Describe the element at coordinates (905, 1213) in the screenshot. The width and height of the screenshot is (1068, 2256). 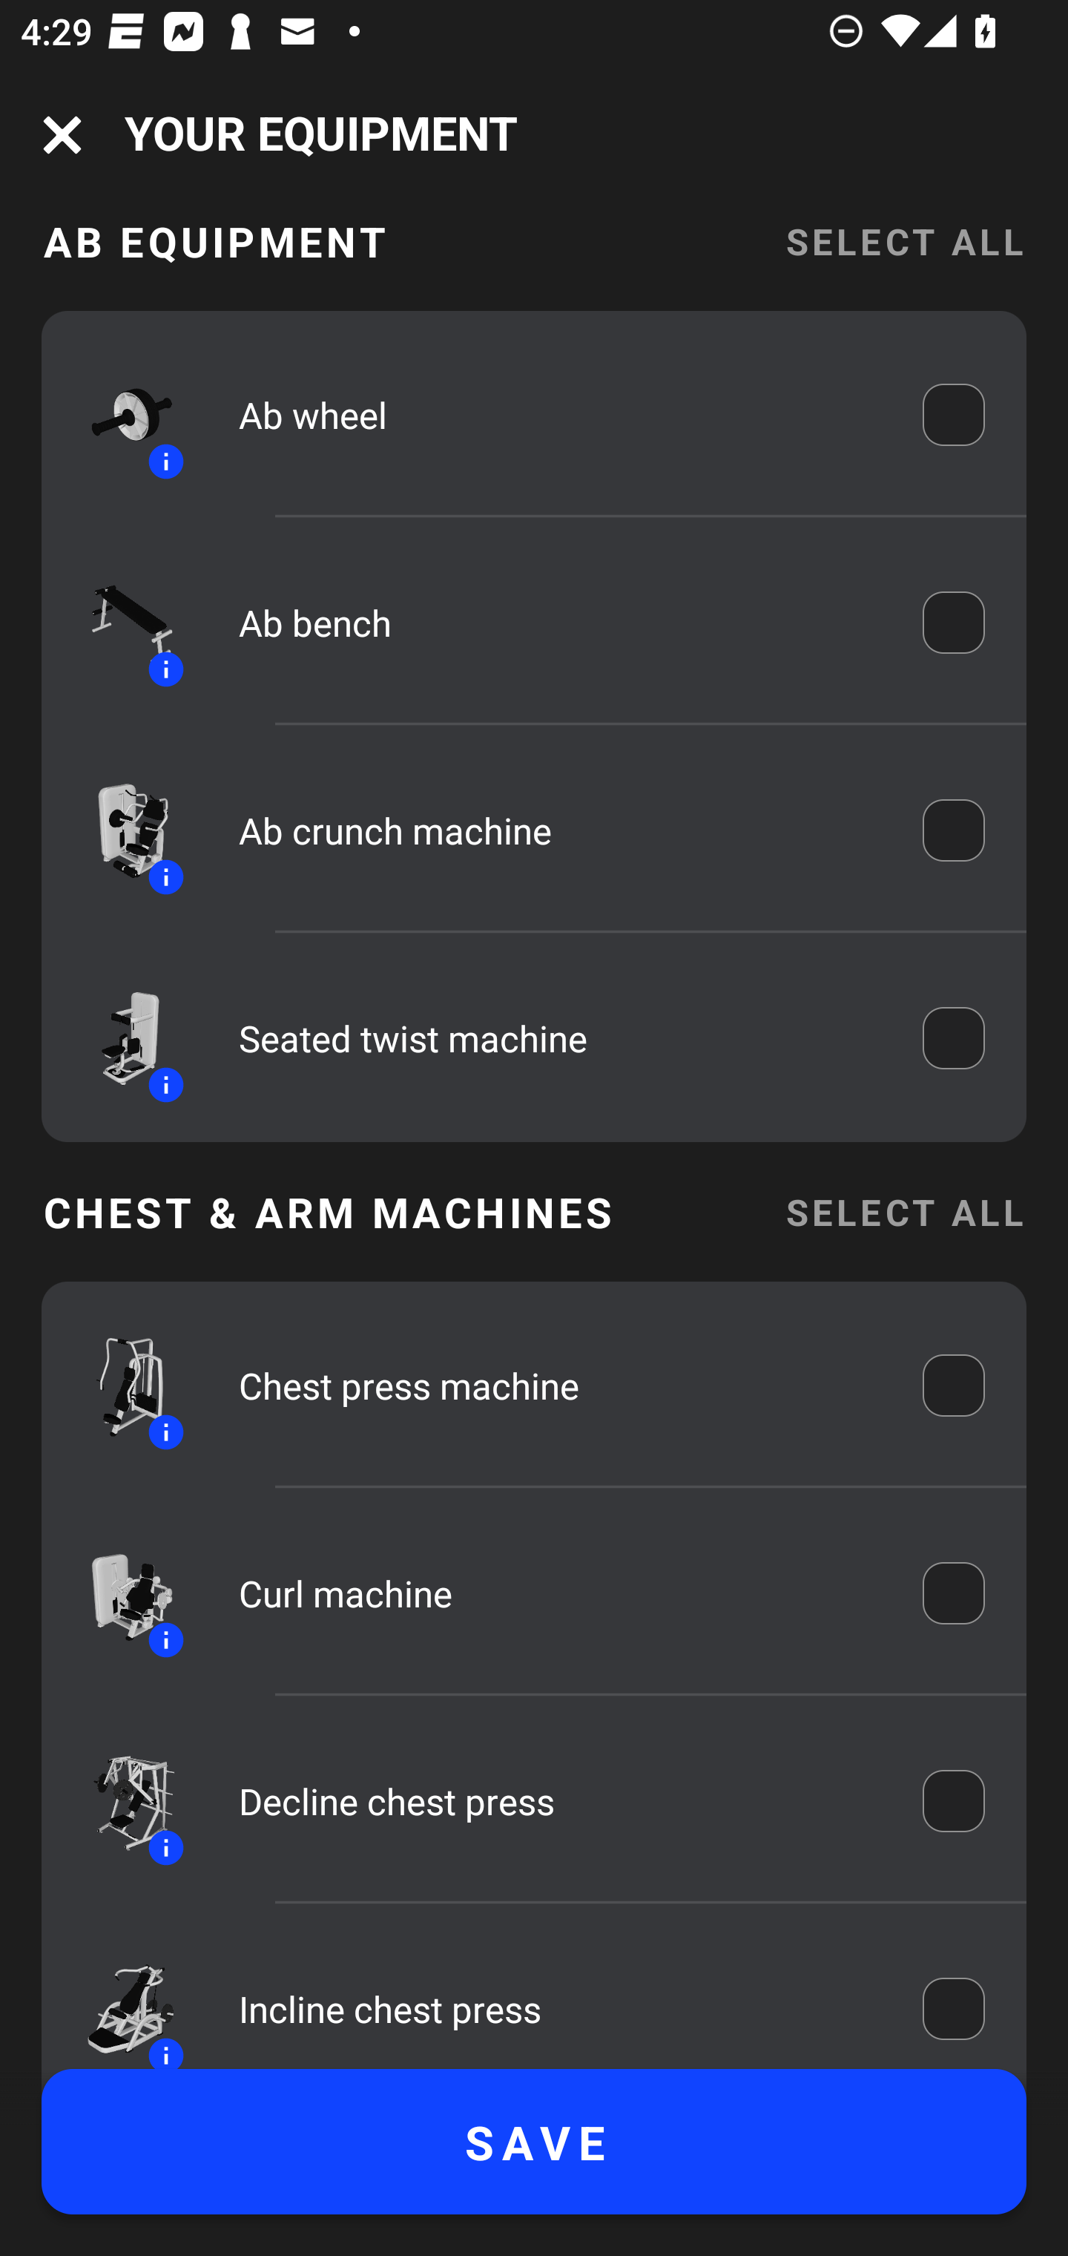
I see `SELECT ALL` at that location.